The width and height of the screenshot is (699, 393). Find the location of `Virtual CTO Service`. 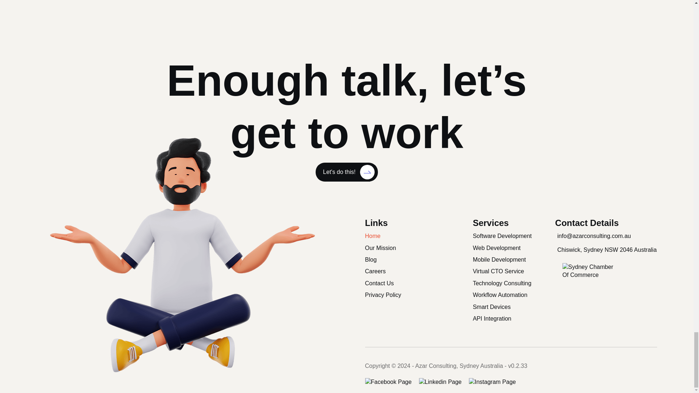

Virtual CTO Service is located at coordinates (511, 271).